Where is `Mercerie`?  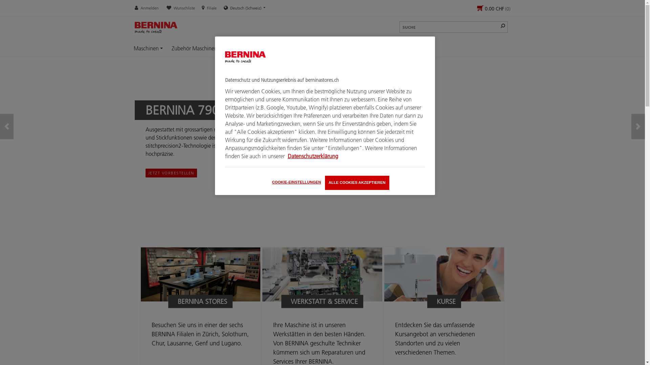 Mercerie is located at coordinates (269, 48).